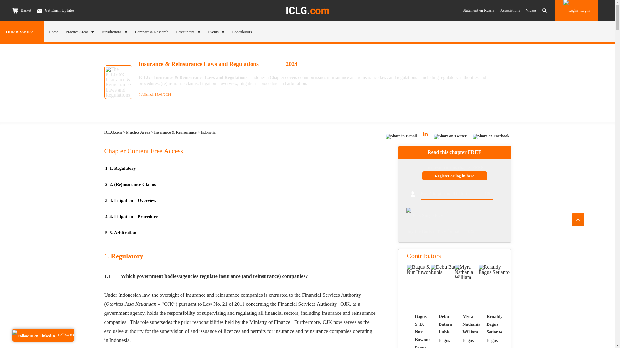  I want to click on Send this link in email, so click(401, 138).